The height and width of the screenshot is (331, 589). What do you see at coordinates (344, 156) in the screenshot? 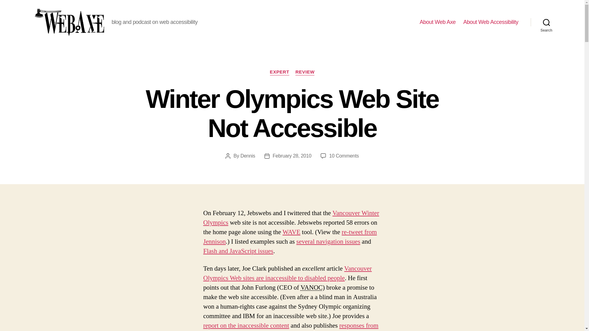
I see `About Web Accessibility` at bounding box center [344, 156].